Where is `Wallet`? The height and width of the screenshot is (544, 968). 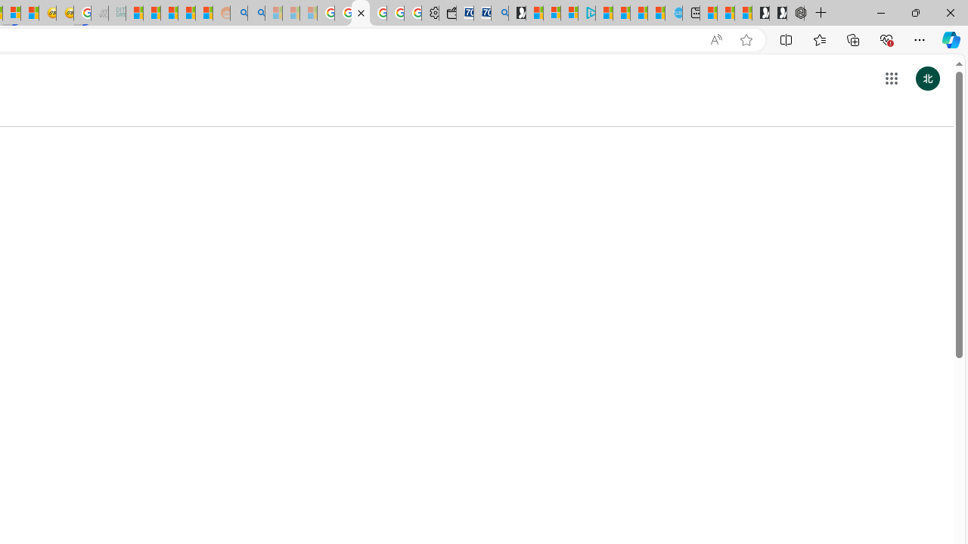
Wallet is located at coordinates (448, 14).